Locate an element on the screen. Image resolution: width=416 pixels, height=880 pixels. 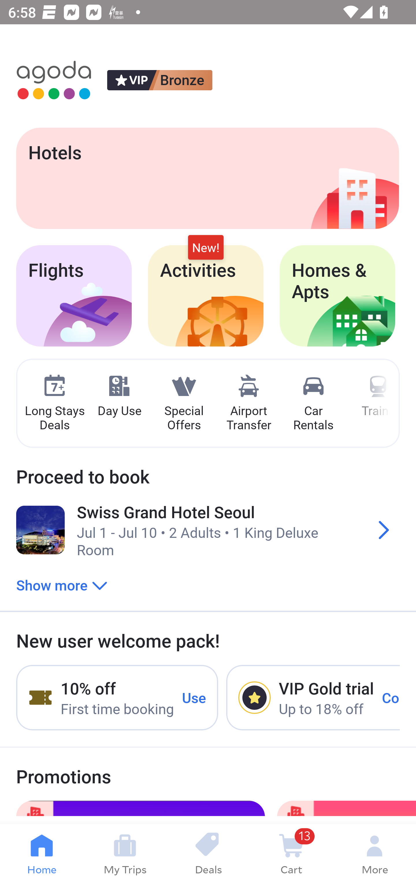
Airport Transfer is located at coordinates (249, 404).